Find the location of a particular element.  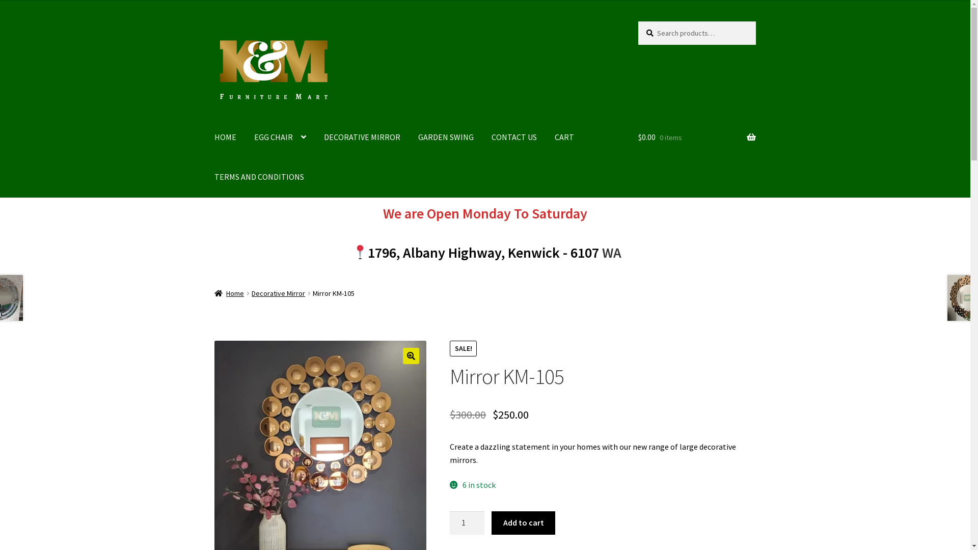

CONTACT US is located at coordinates (514, 138).